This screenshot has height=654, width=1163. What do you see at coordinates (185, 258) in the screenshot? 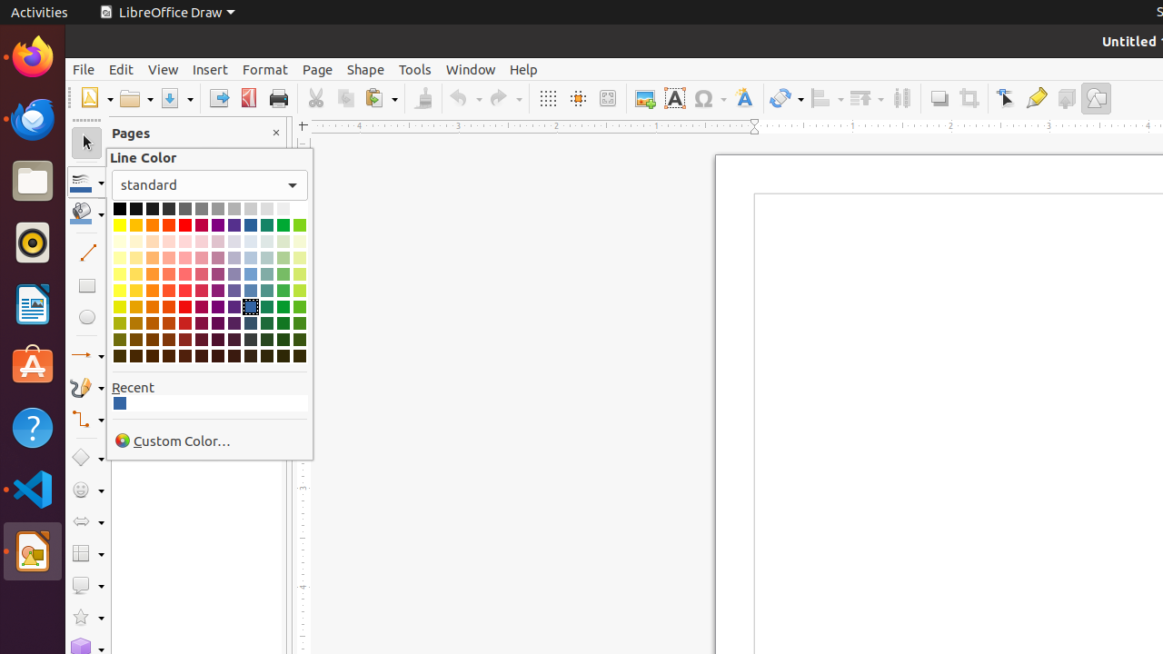
I see `Light Red 3` at bounding box center [185, 258].